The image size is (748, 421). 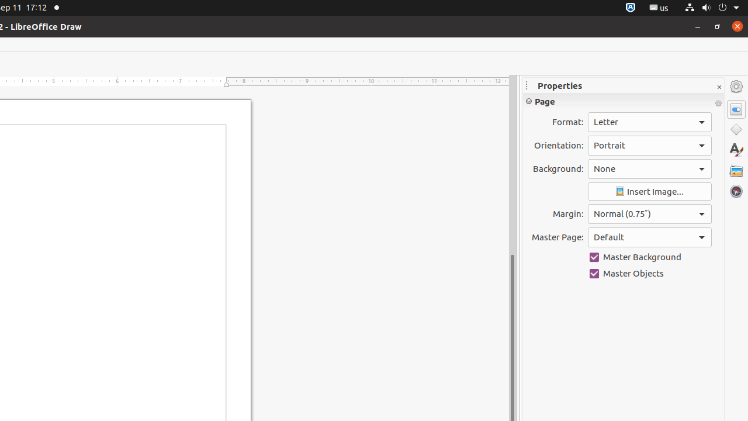 What do you see at coordinates (736, 109) in the screenshot?
I see `Properties` at bounding box center [736, 109].